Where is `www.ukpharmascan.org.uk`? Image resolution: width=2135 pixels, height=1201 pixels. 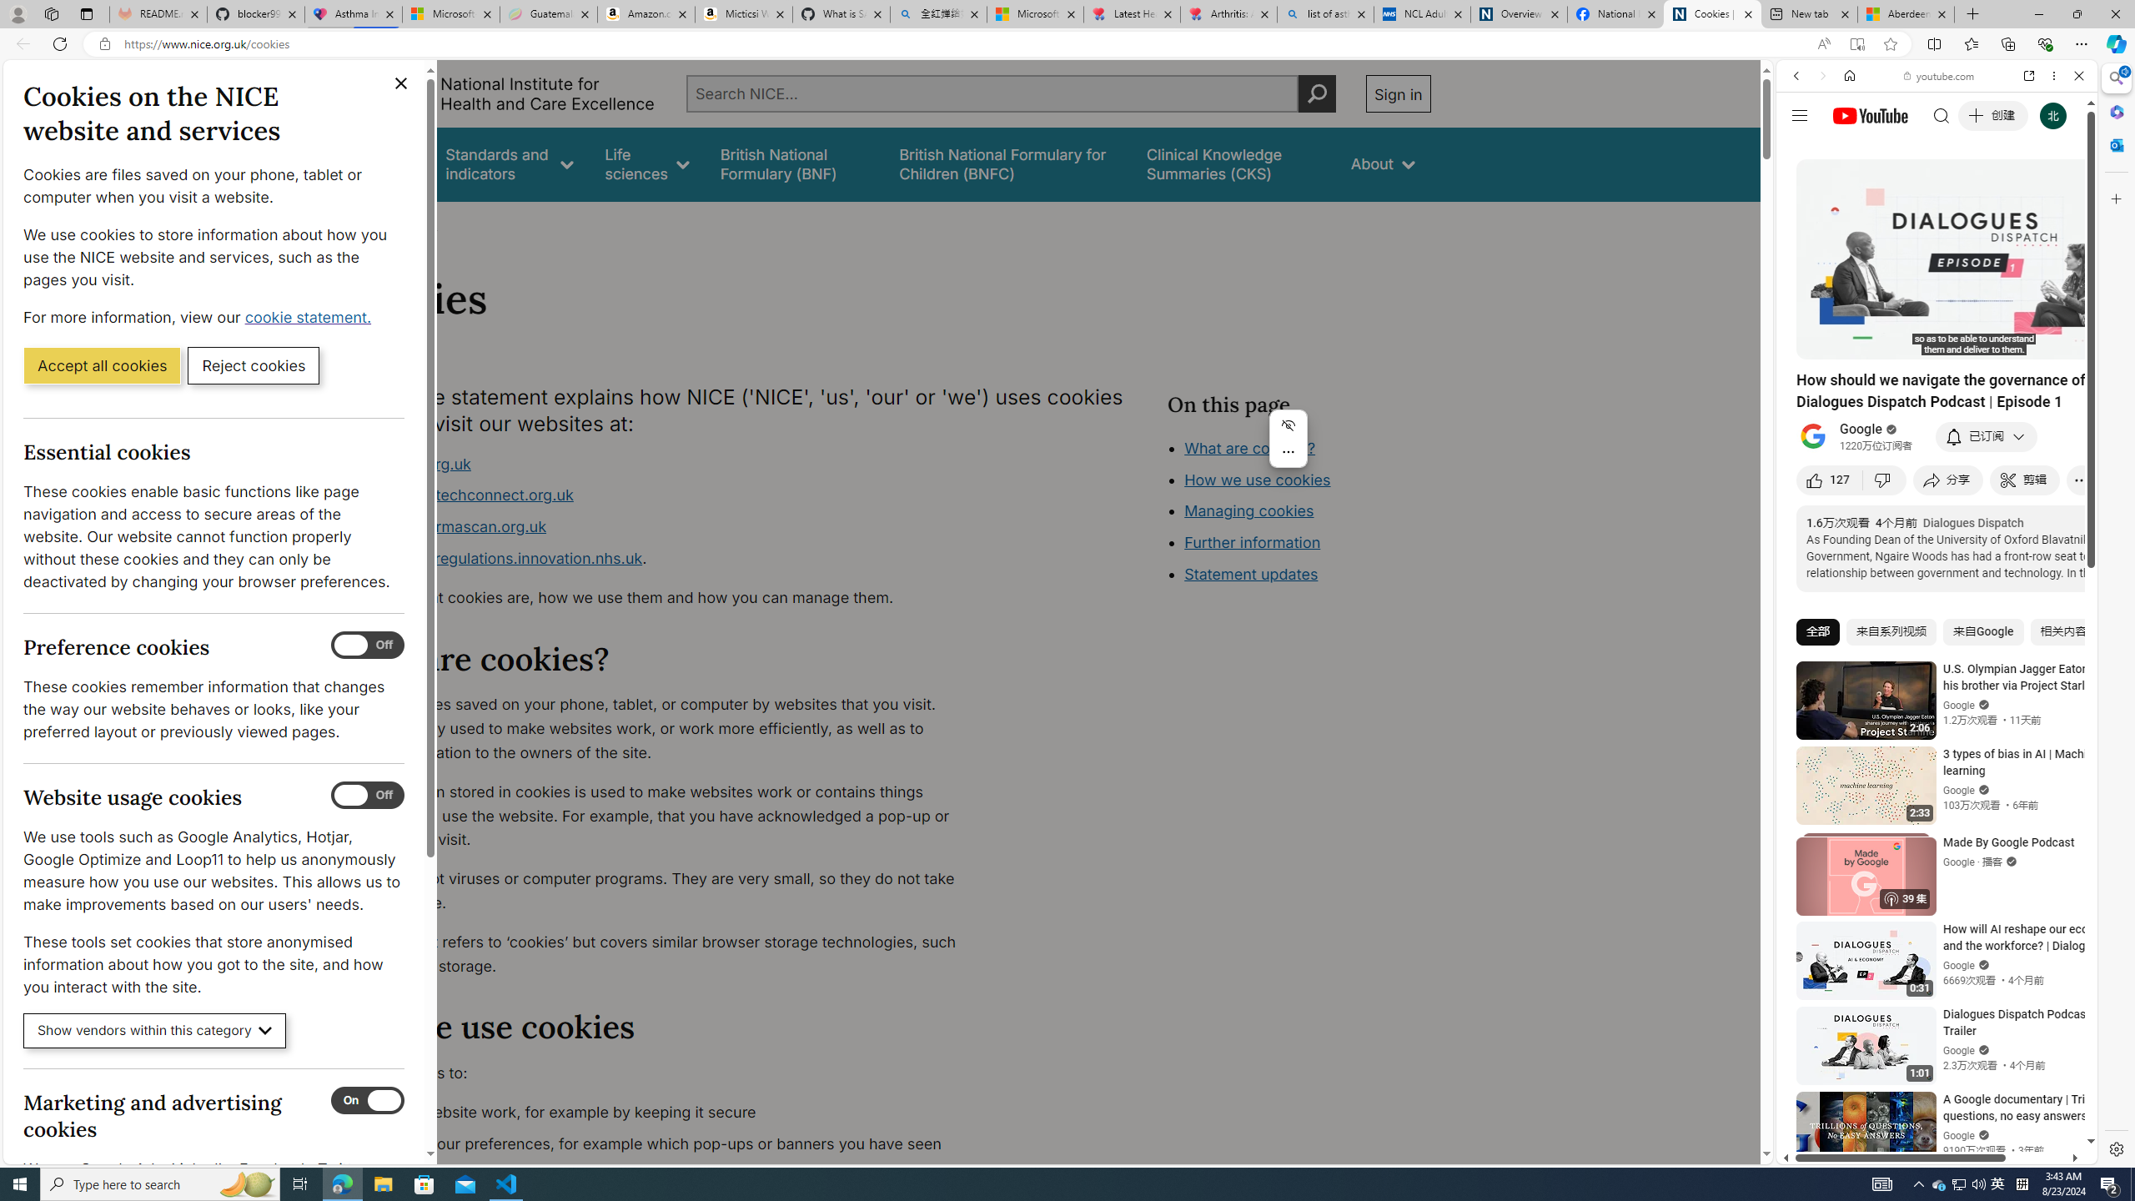 www.ukpharmascan.org.uk is located at coordinates (448, 527).